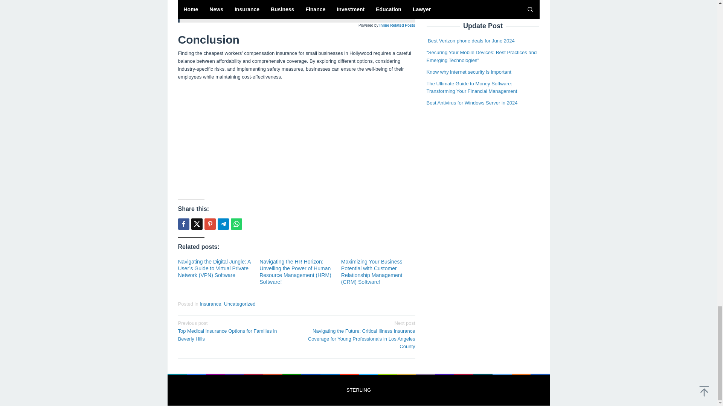 This screenshot has width=723, height=406. I want to click on Tweet this, so click(197, 224).